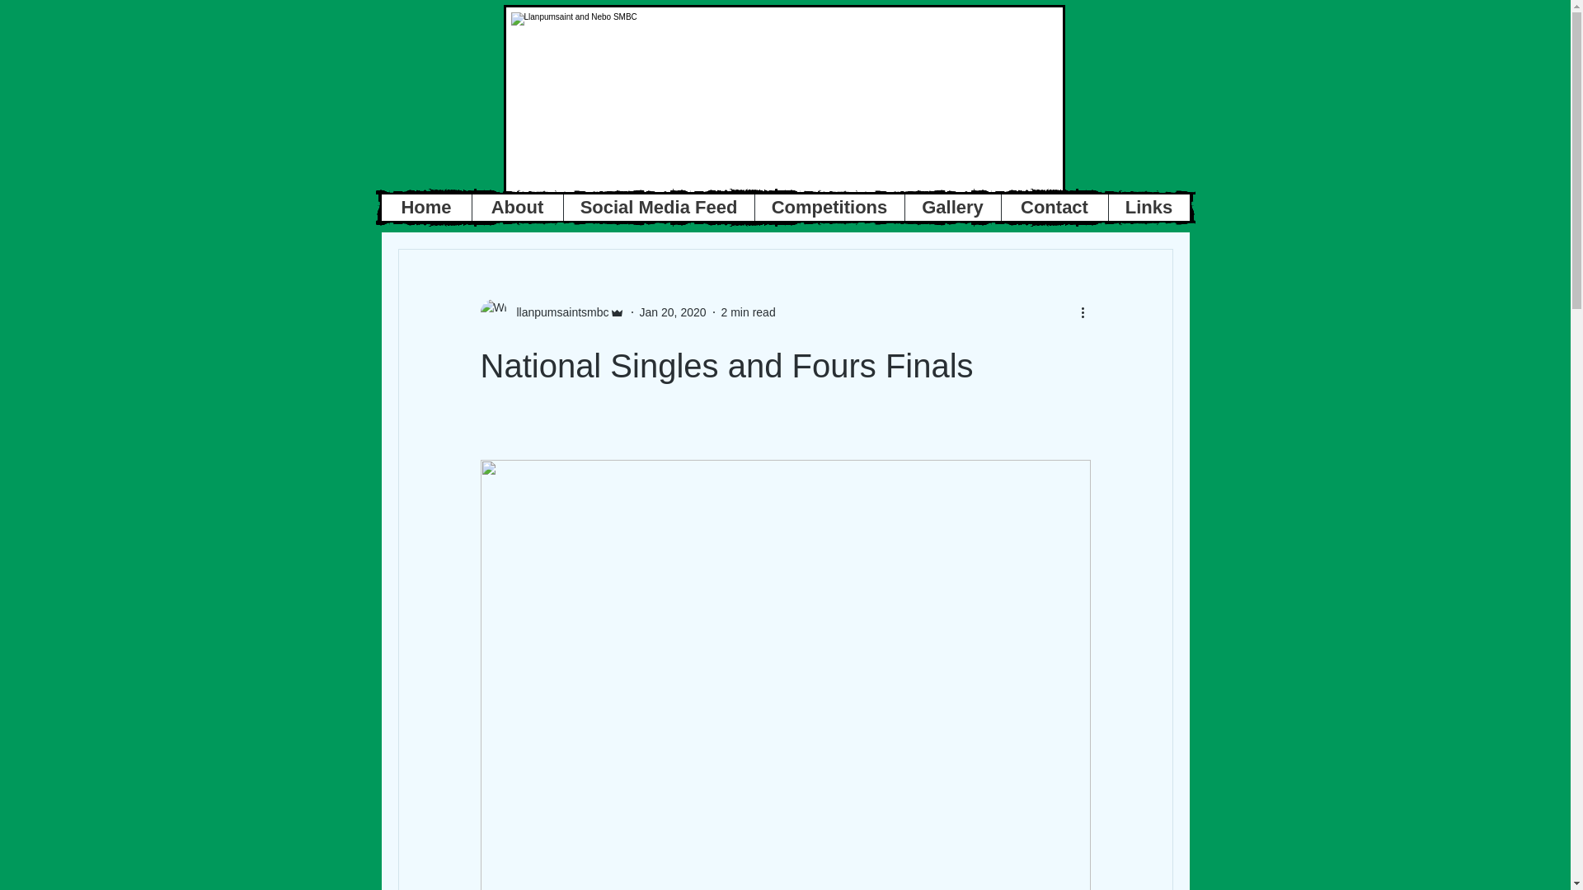 The width and height of the screenshot is (1583, 890). Describe the element at coordinates (657, 208) in the screenshot. I see `Social Media Feed` at that location.